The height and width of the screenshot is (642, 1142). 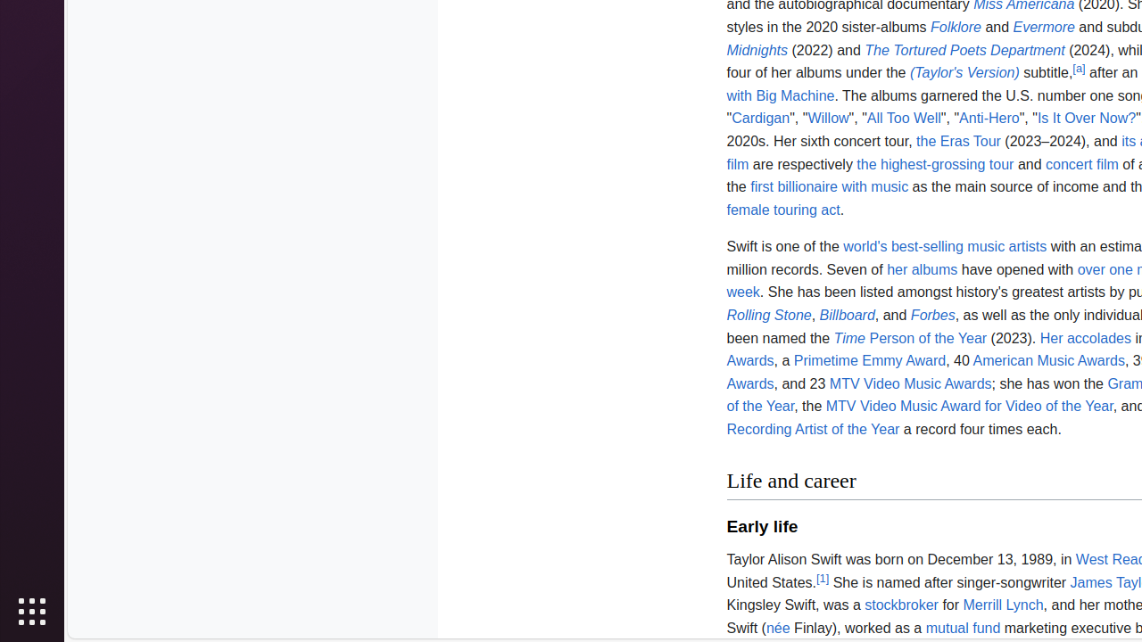 What do you see at coordinates (1003, 605) in the screenshot?
I see `Merrill Lynch` at bounding box center [1003, 605].